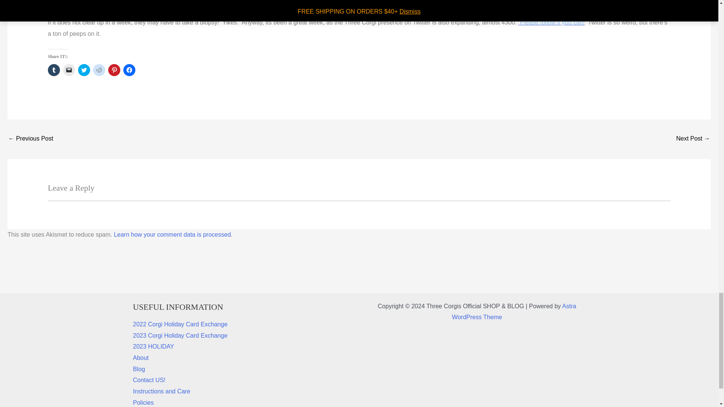 The height and width of the screenshot is (407, 724). I want to click on Click to share on Pinterest, so click(114, 70).